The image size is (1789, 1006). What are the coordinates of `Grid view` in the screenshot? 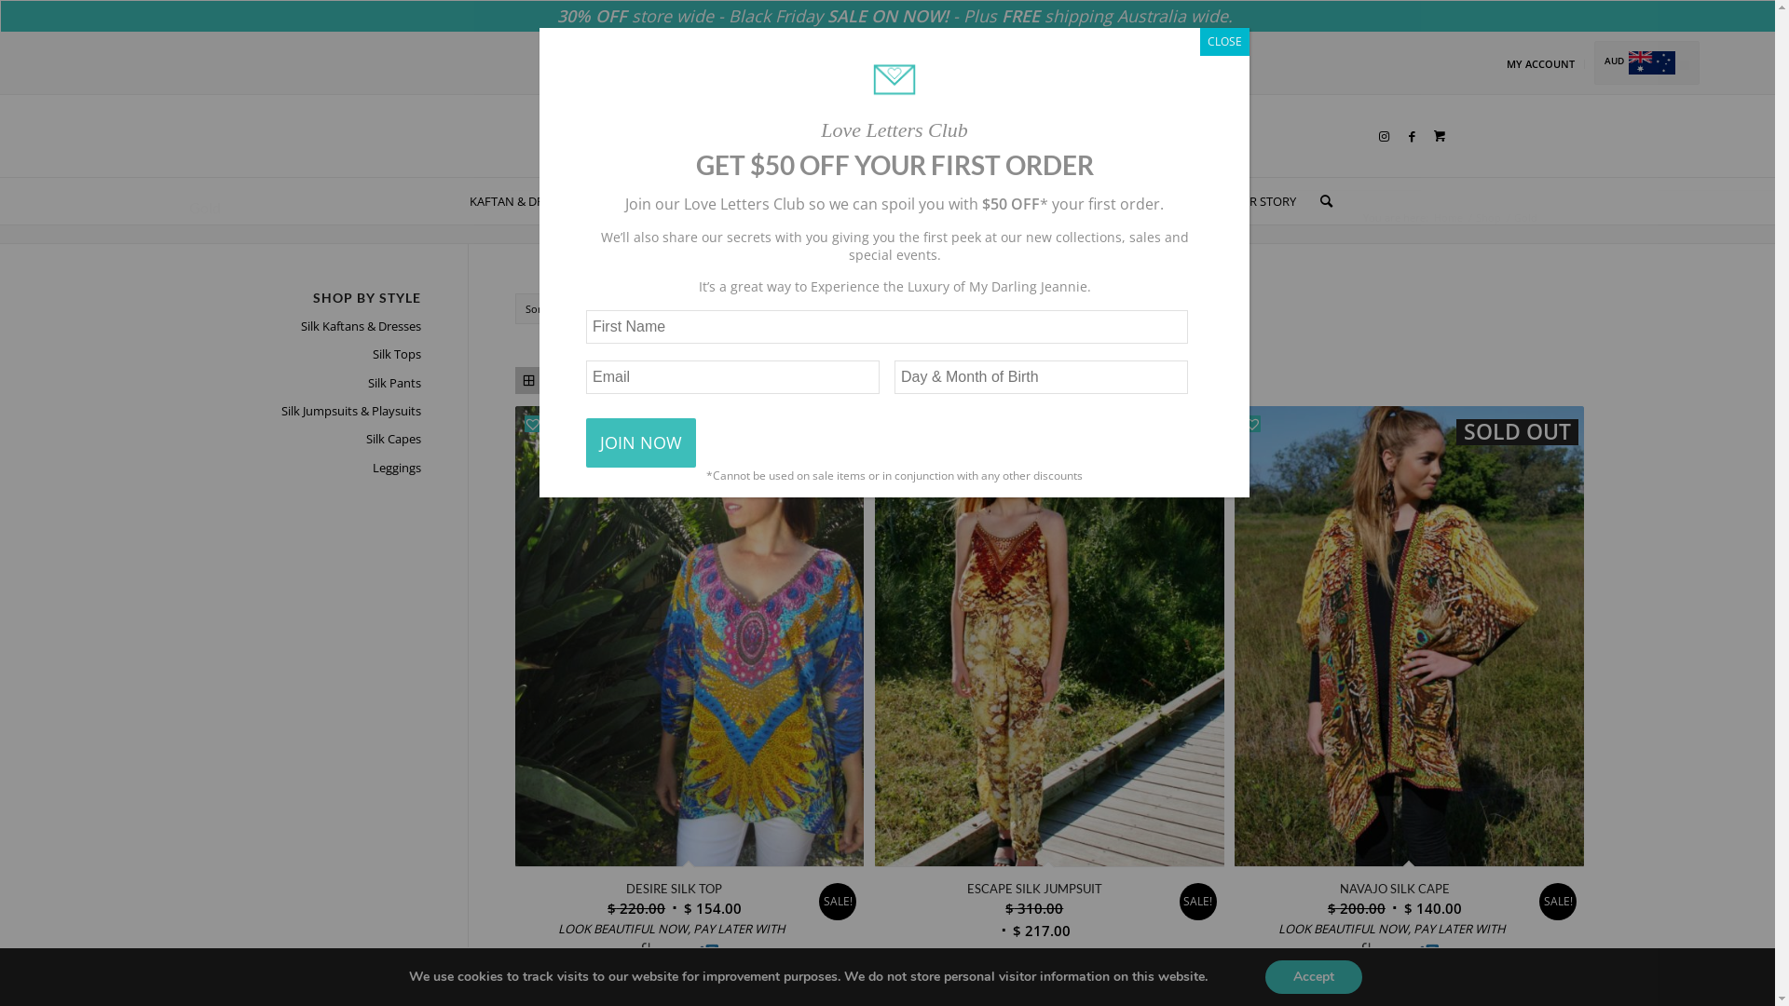 It's located at (527, 380).